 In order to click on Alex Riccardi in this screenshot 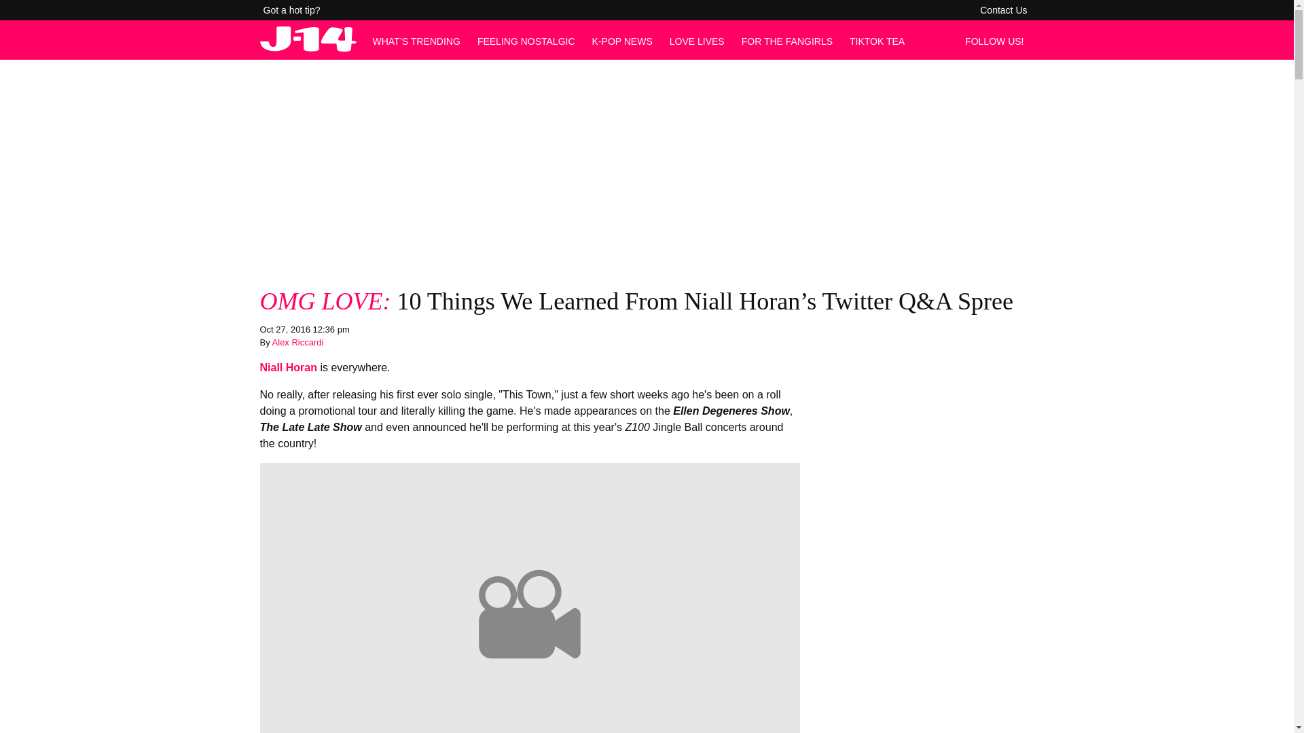, I will do `click(297, 342)`.